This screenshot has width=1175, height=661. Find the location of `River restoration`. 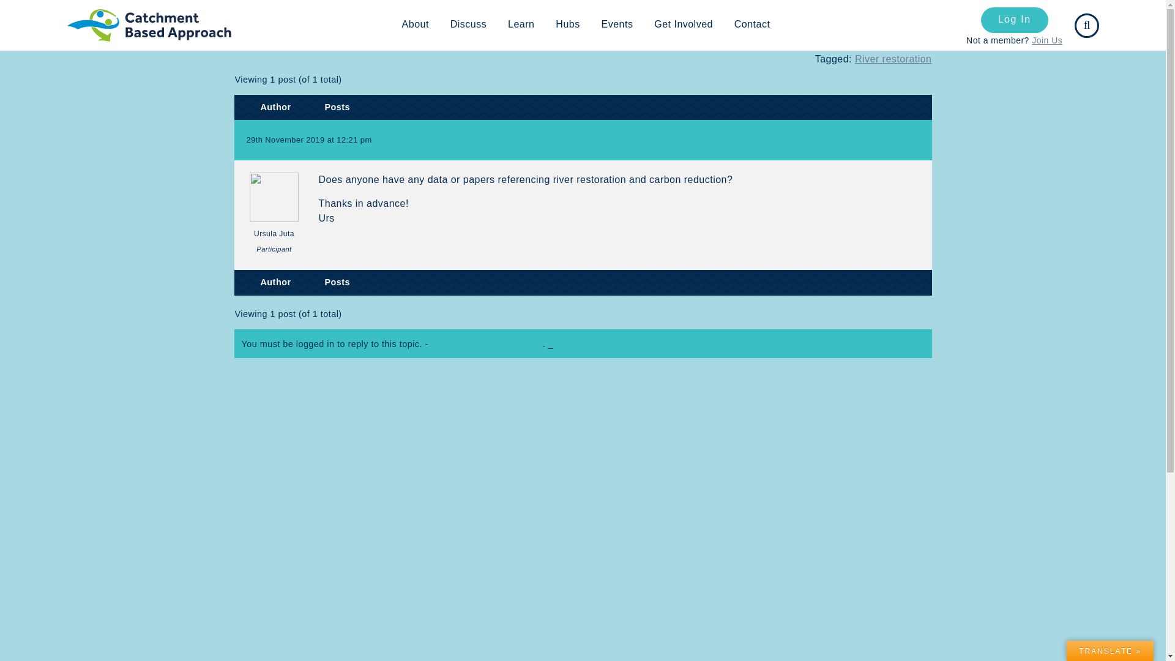

River restoration is located at coordinates (893, 59).